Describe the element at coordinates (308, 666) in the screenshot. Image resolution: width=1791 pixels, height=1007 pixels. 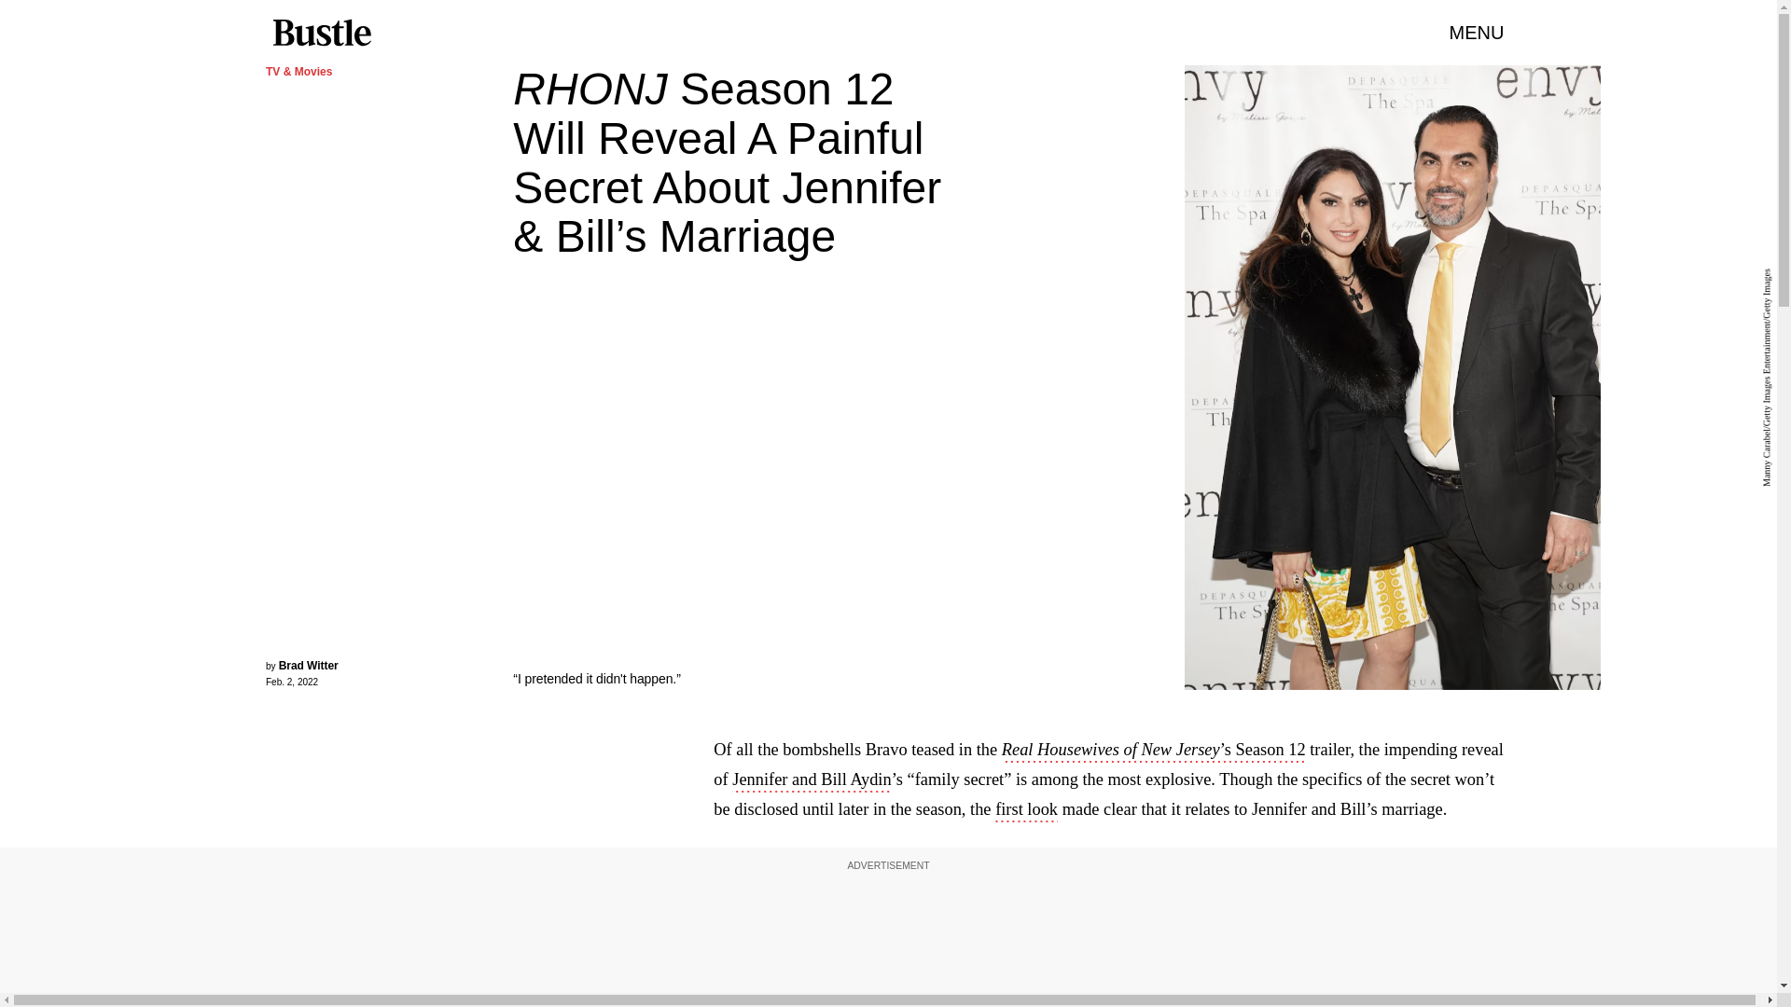
I see `Brad Witter` at that location.